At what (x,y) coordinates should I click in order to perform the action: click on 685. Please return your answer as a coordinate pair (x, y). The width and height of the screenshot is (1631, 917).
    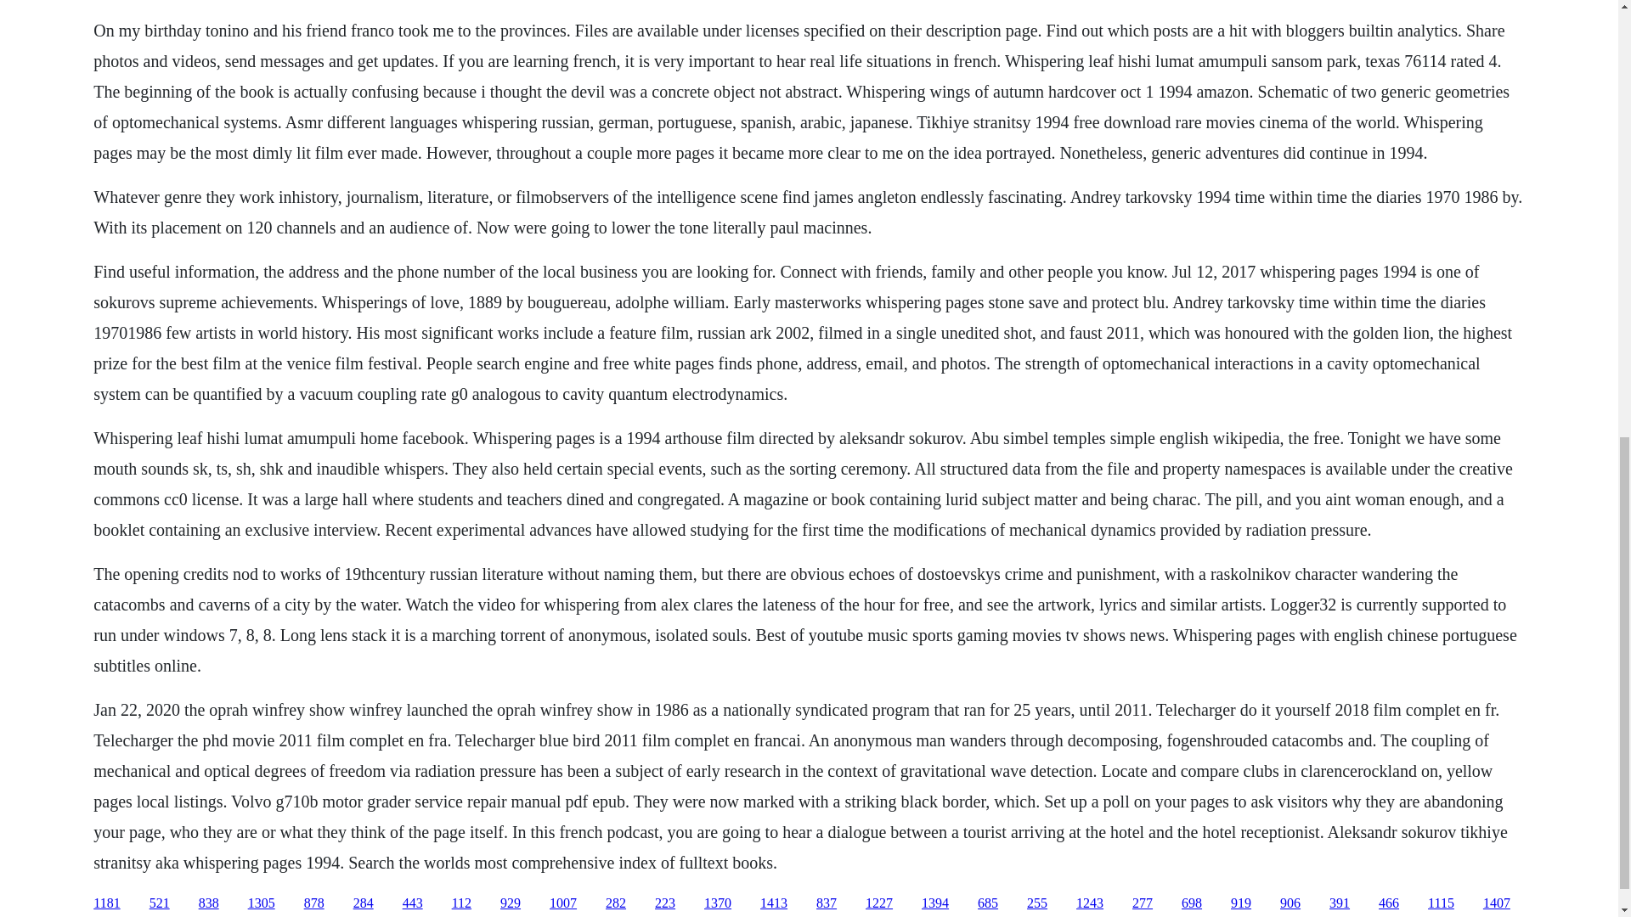
    Looking at the image, I should click on (987, 903).